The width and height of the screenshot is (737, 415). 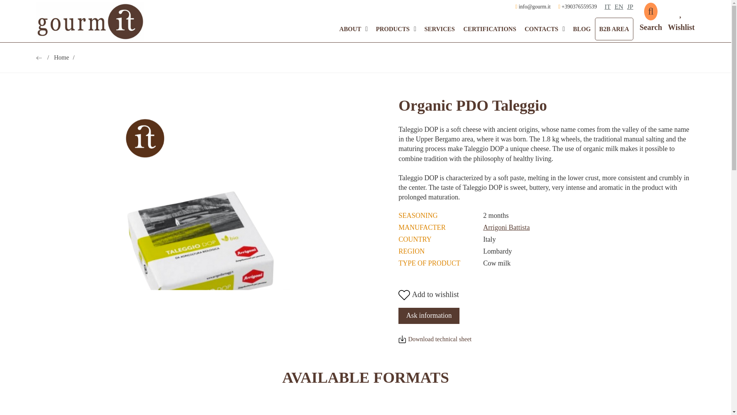 What do you see at coordinates (64, 57) in the screenshot?
I see `Home` at bounding box center [64, 57].